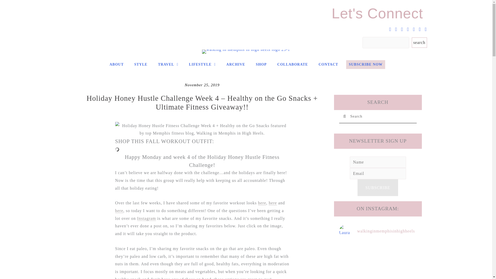 The width and height of the screenshot is (496, 279). Describe the element at coordinates (262, 203) in the screenshot. I see `here` at that location.